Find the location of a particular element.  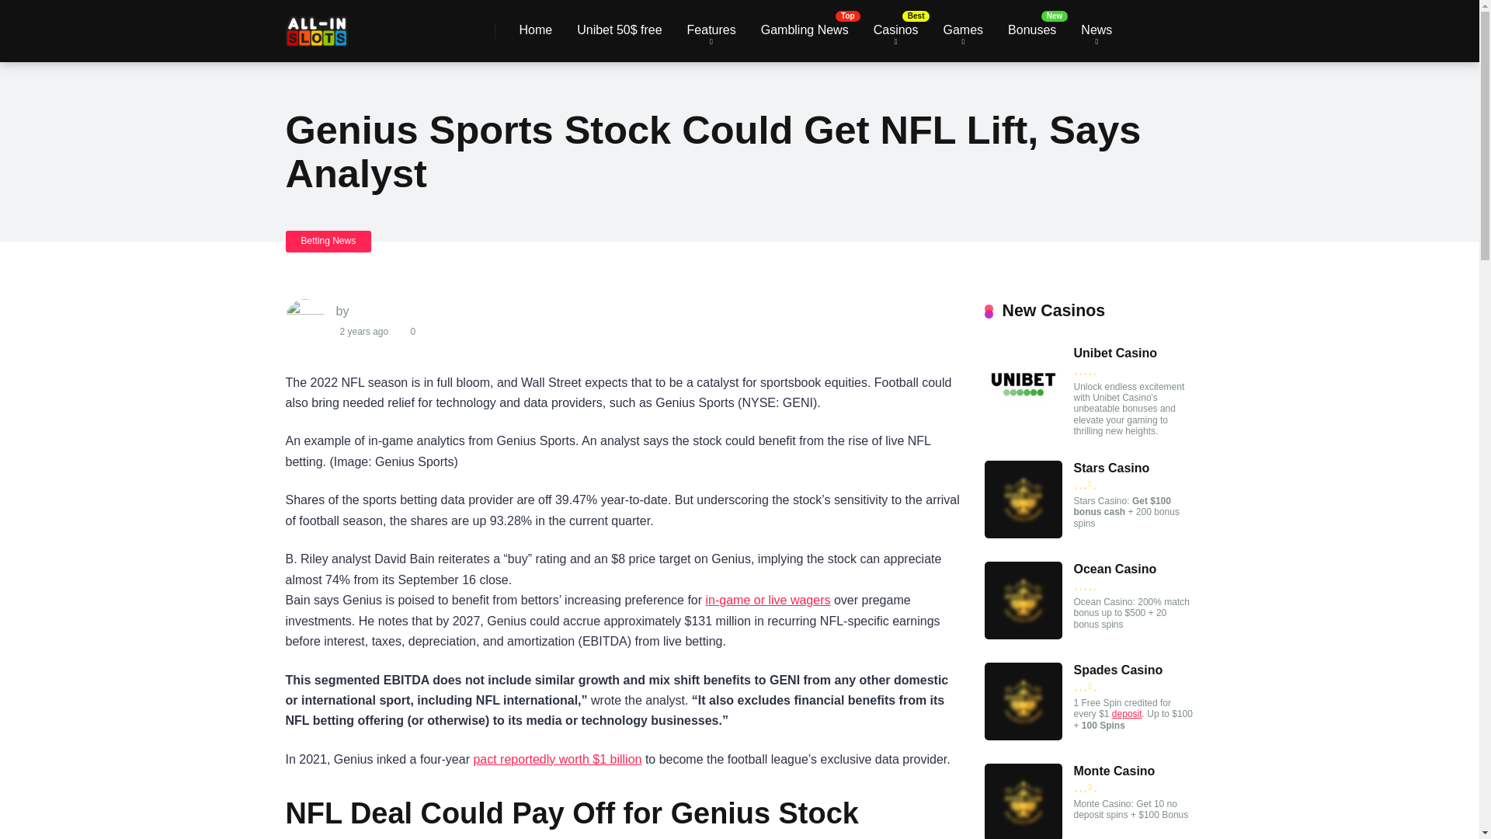

Unibet Casino is located at coordinates (1023, 419).